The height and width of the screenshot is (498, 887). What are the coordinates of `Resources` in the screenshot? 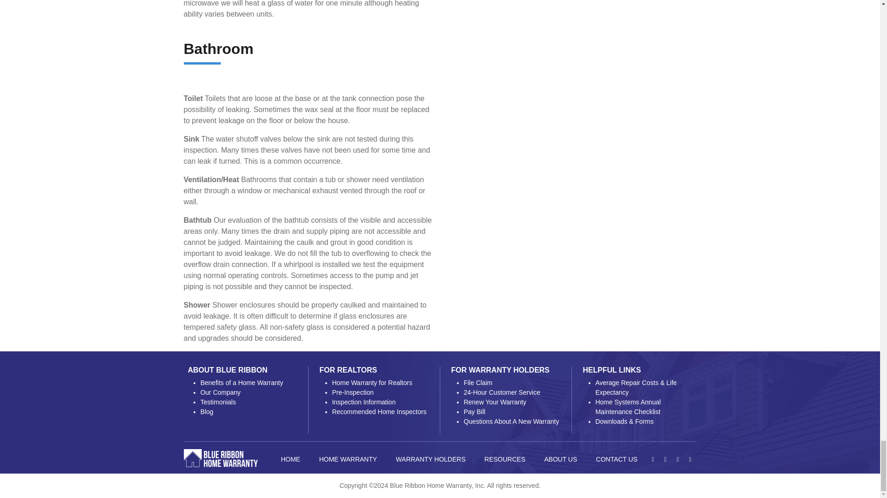 It's located at (504, 459).